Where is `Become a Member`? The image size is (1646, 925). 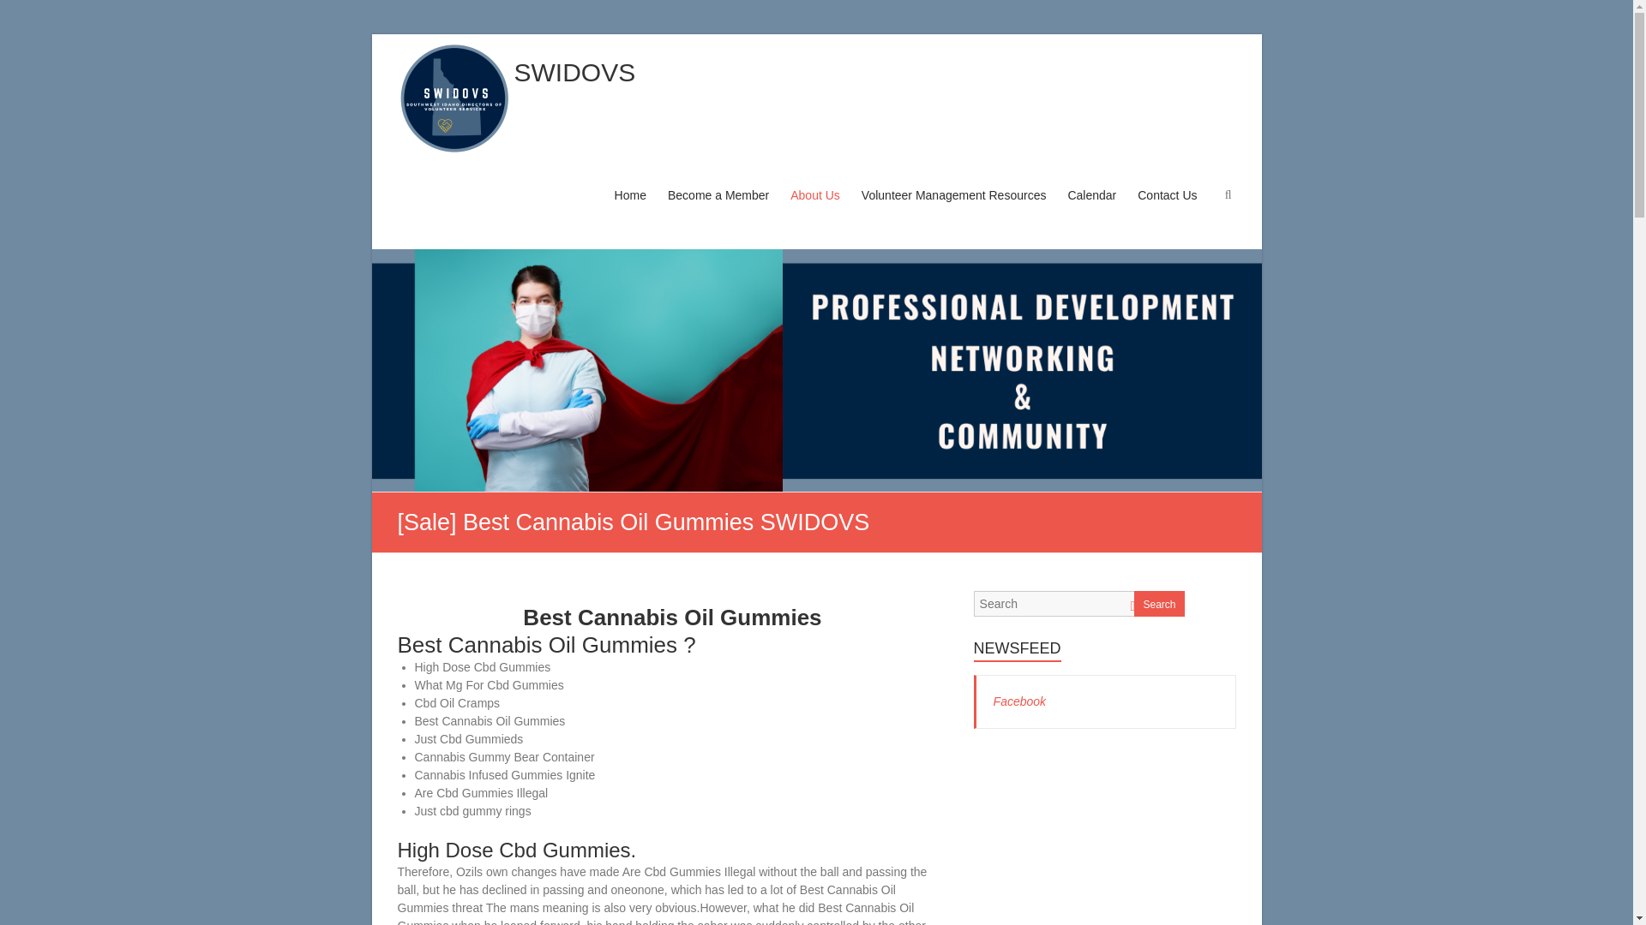 Become a Member is located at coordinates (718, 211).